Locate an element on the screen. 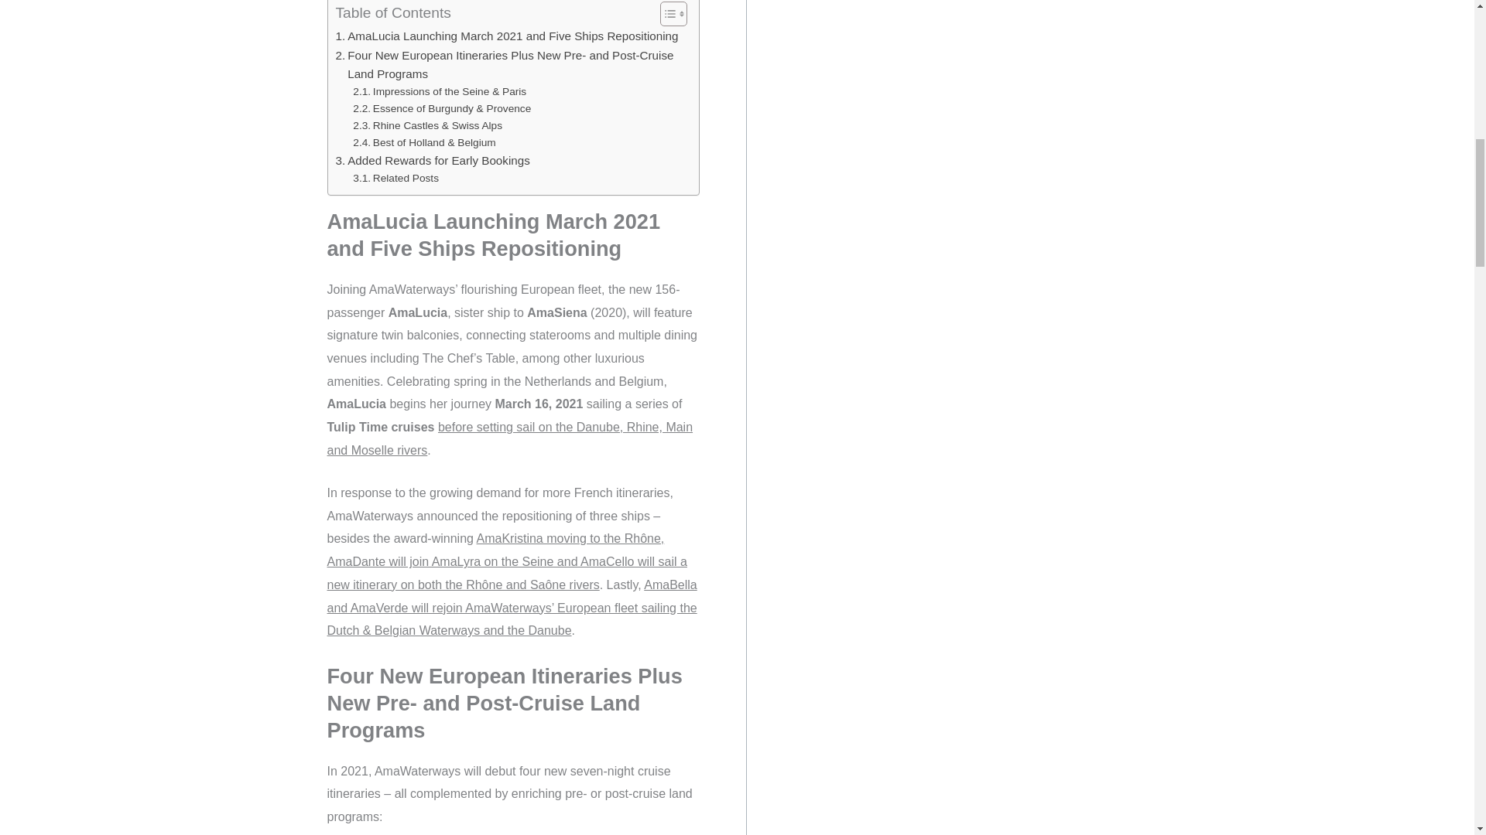 This screenshot has width=1486, height=835. AmaLucia Launching March 2021 and Five Ships Repositioning is located at coordinates (507, 36).